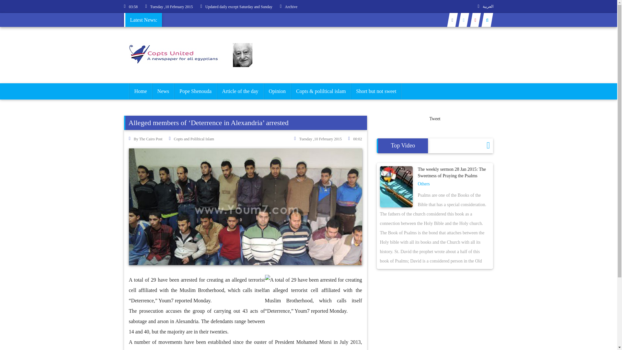  What do you see at coordinates (376, 91) in the screenshot?
I see `Short but not sweet` at bounding box center [376, 91].